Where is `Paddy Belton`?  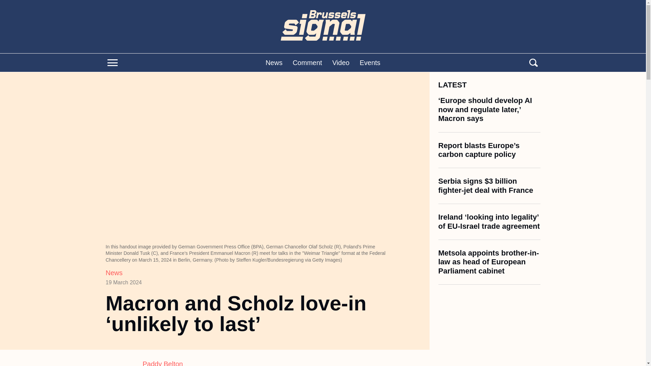
Paddy Belton is located at coordinates (267, 362).